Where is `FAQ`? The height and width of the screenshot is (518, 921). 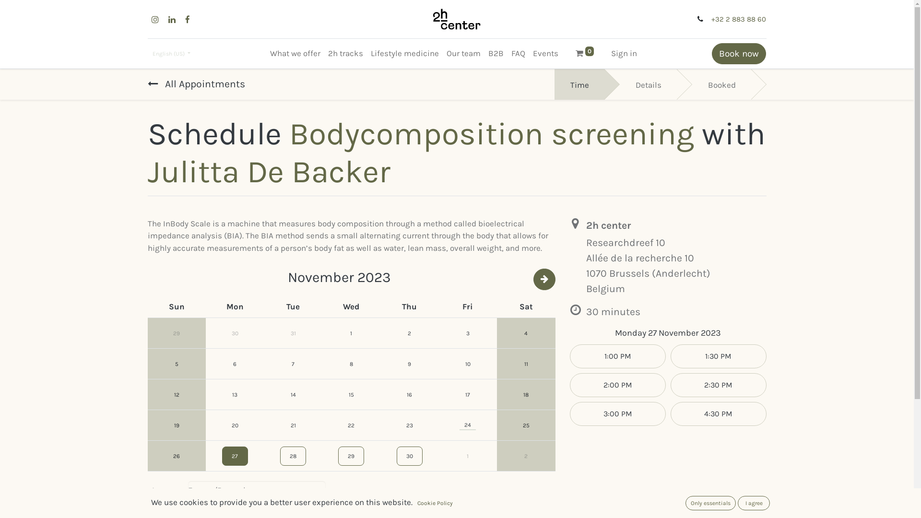
FAQ is located at coordinates (518, 54).